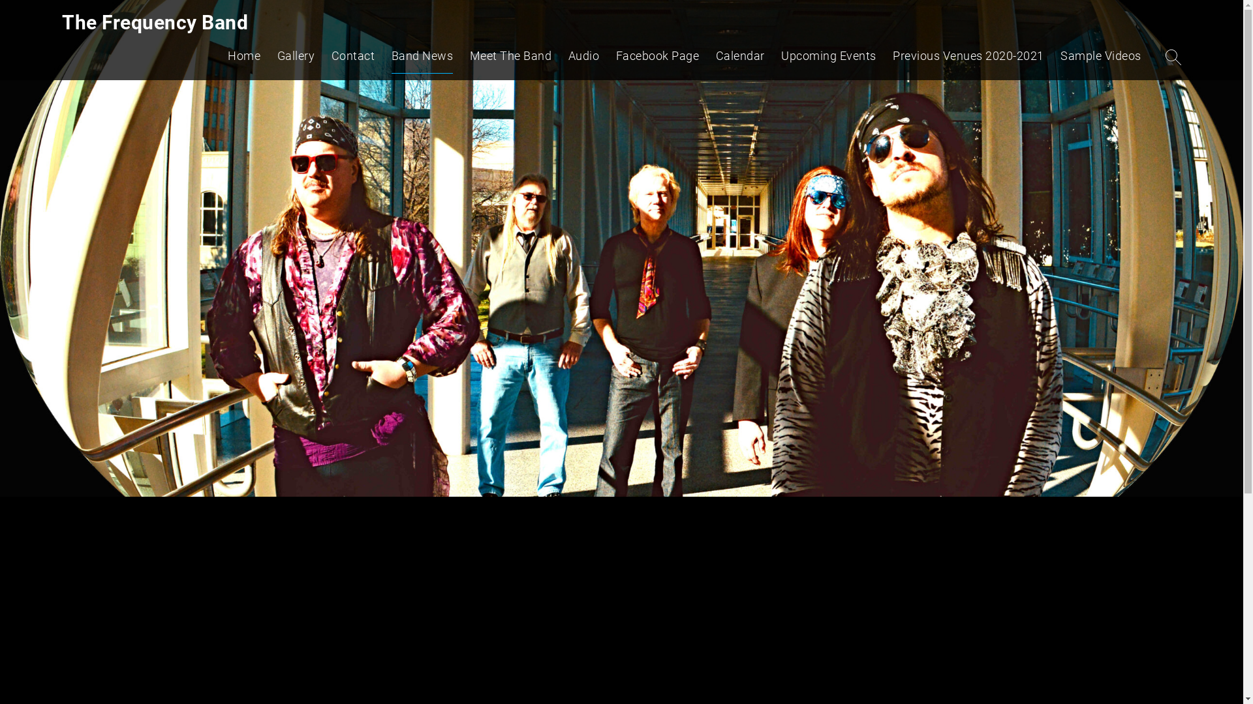 The height and width of the screenshot is (704, 1253). What do you see at coordinates (155, 22) in the screenshot?
I see `The Frequency Band` at bounding box center [155, 22].